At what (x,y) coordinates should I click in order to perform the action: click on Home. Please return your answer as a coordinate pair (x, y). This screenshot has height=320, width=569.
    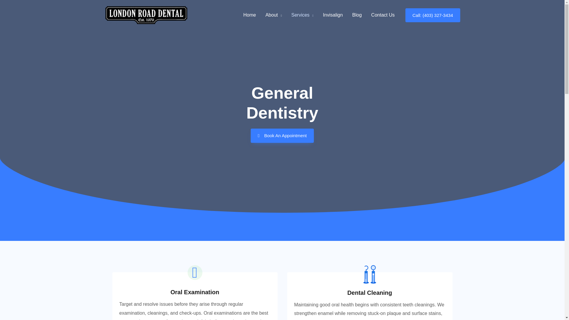
    Looking at the image, I should click on (250, 15).